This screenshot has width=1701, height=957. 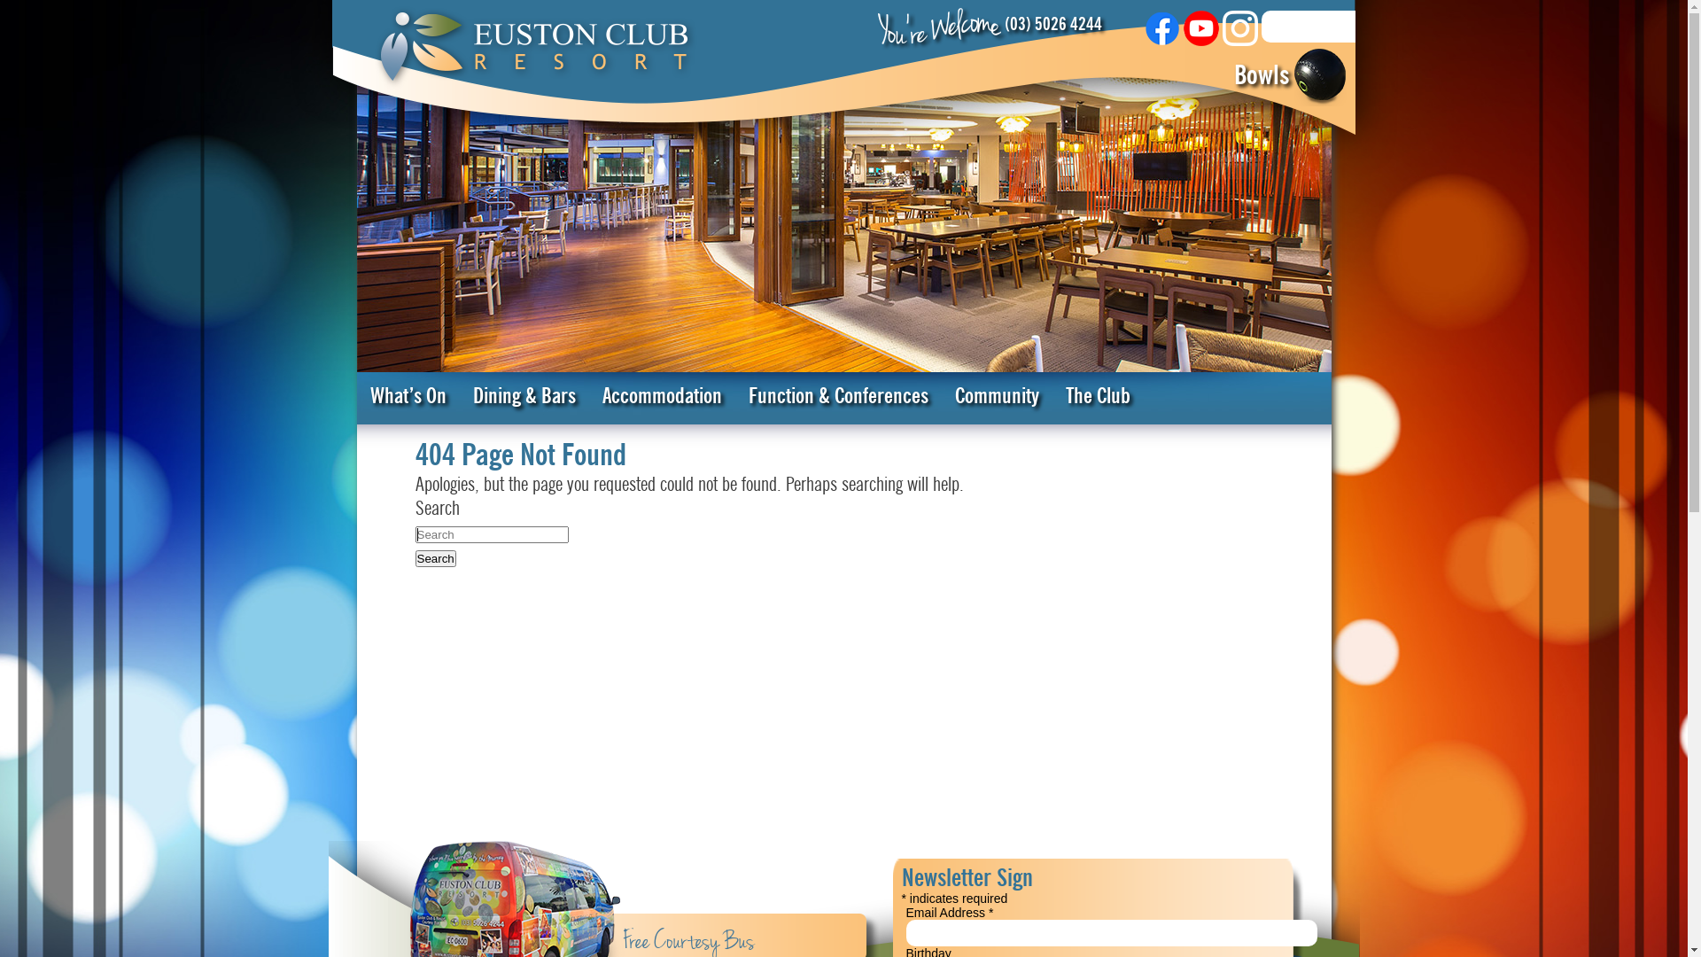 I want to click on Search, so click(x=435, y=558).